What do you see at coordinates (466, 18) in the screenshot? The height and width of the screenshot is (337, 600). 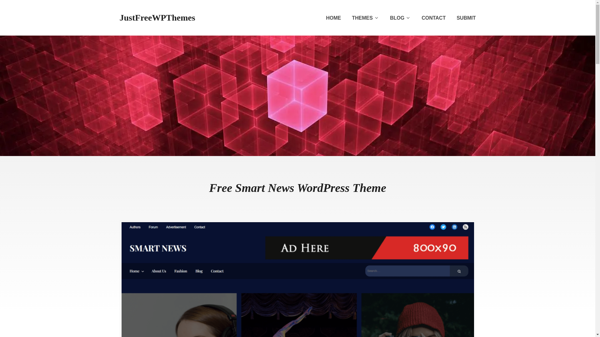 I see `SUBMIT` at bounding box center [466, 18].